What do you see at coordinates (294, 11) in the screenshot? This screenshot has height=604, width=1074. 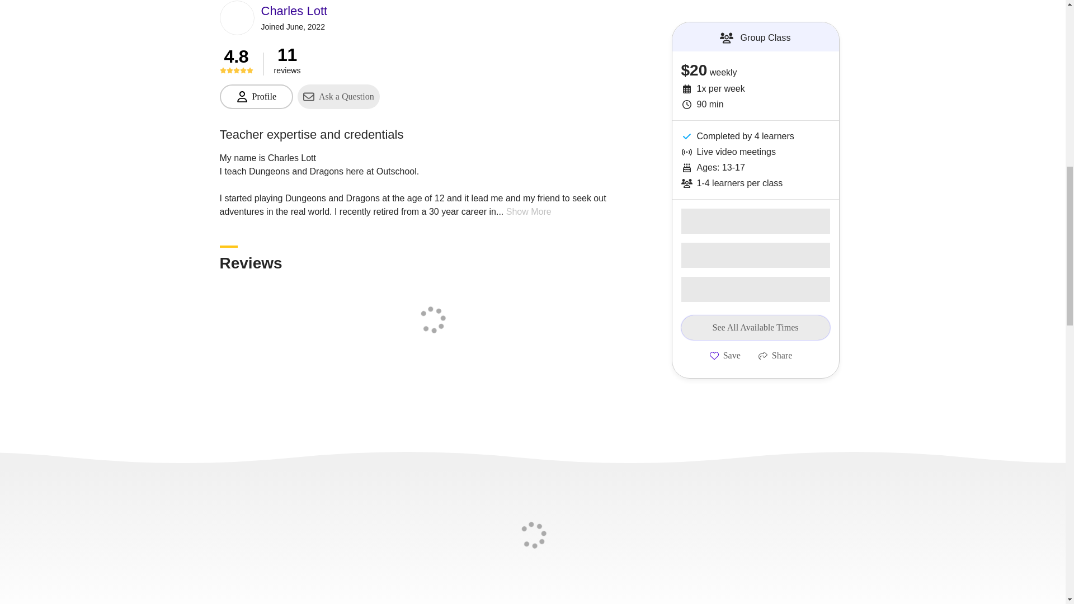 I see `Charles Lott` at bounding box center [294, 11].